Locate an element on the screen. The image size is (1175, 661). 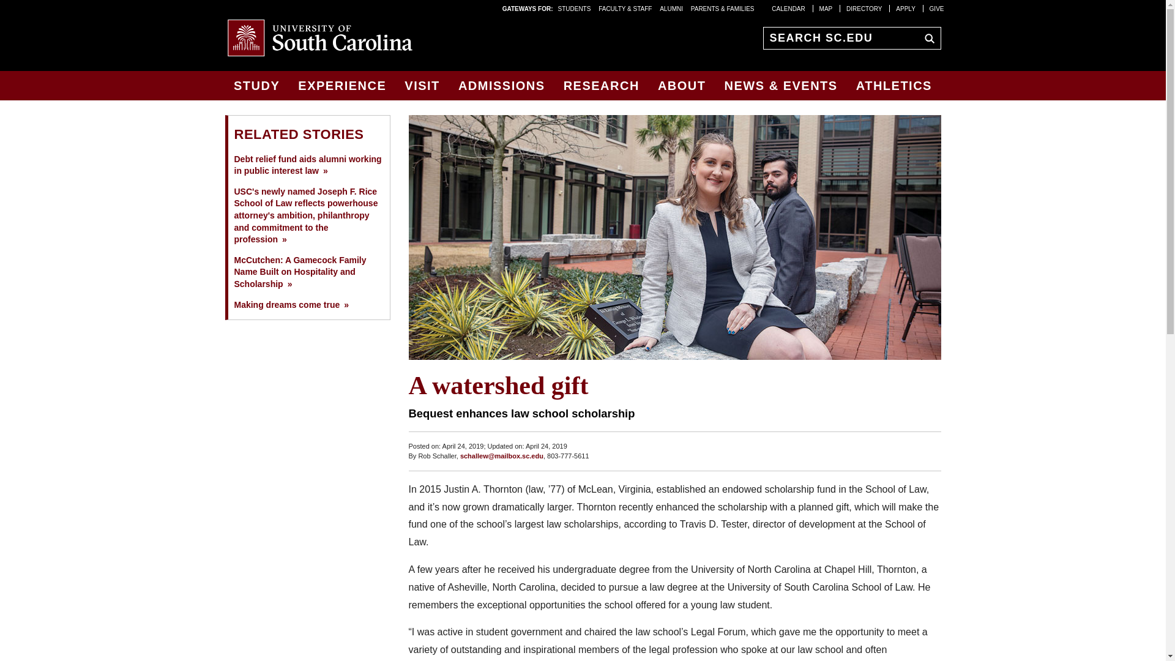
EXPERIENCE is located at coordinates (341, 86).